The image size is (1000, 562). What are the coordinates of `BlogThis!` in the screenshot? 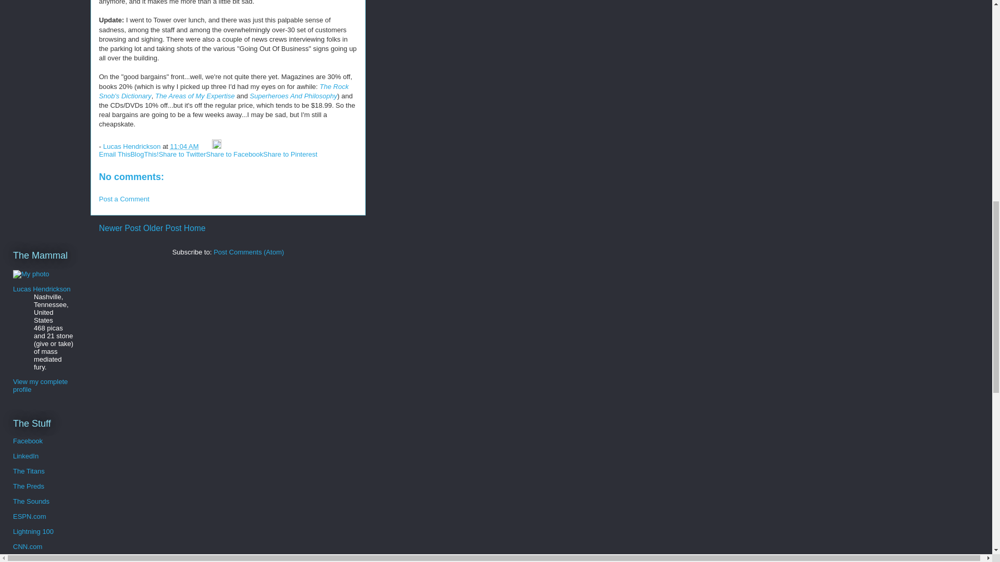 It's located at (144, 154).